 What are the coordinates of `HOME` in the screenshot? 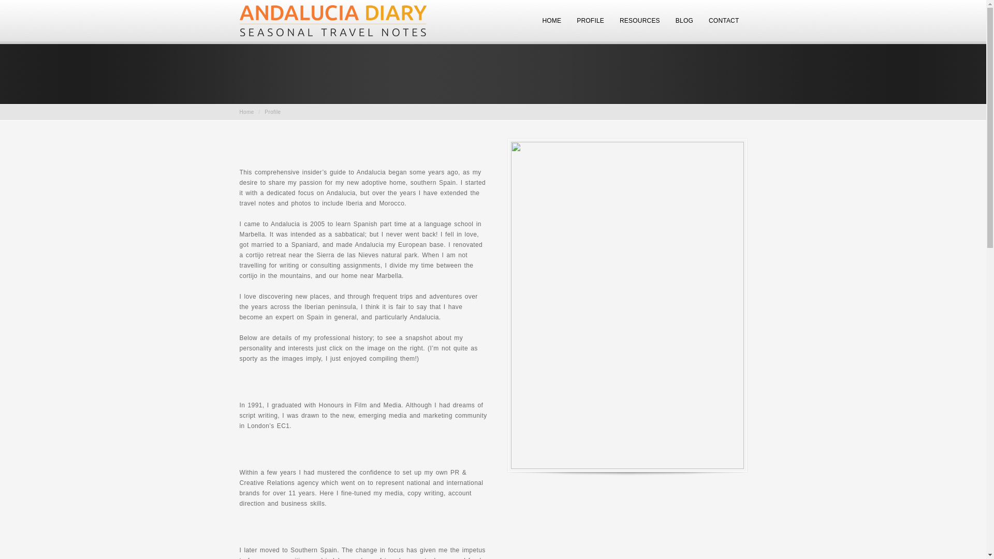 It's located at (551, 25).